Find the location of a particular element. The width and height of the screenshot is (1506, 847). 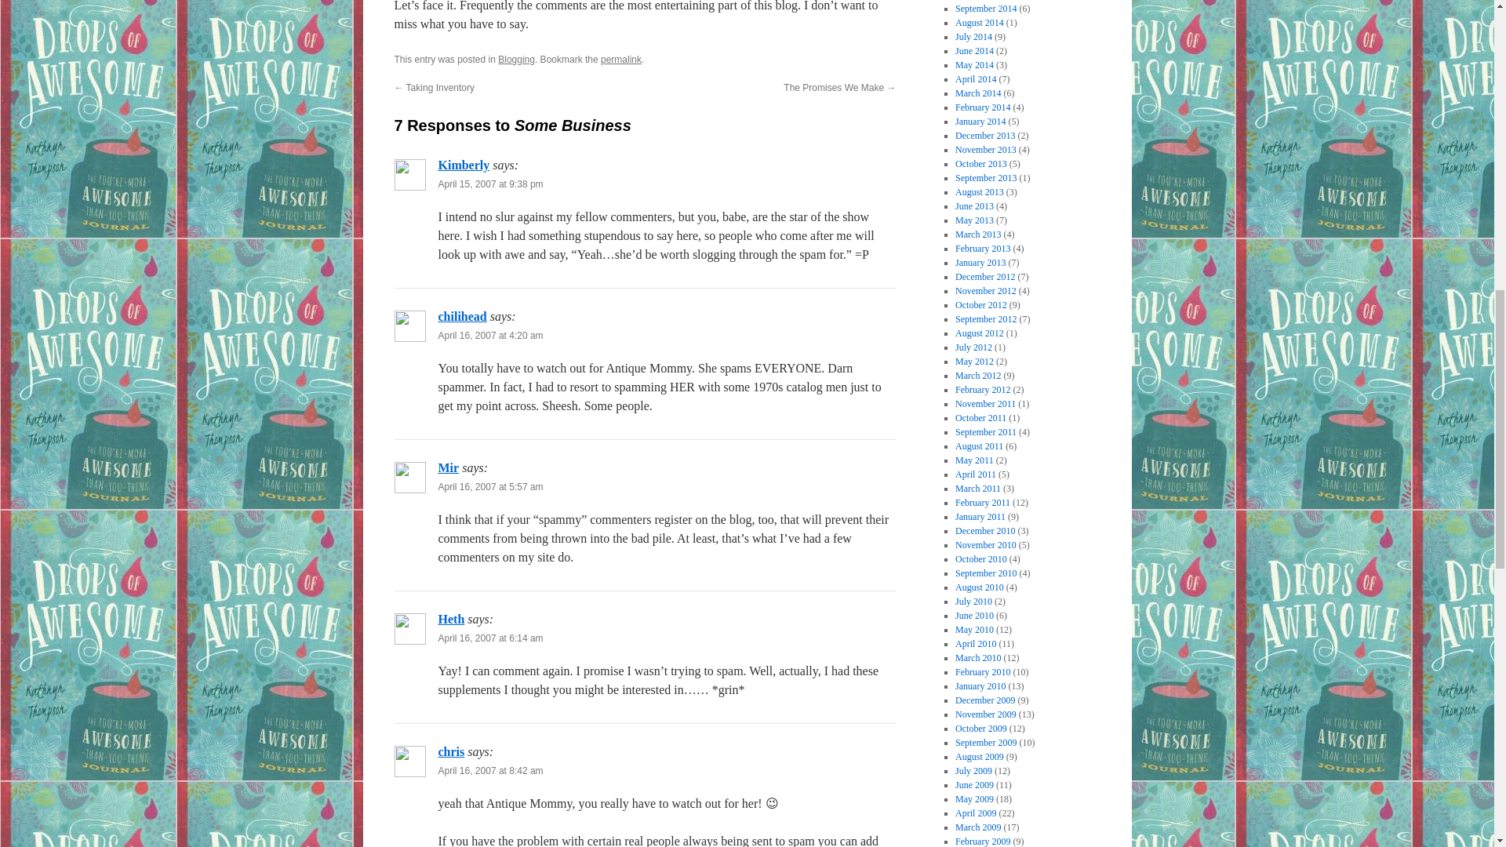

April 16, 2007 at 4:20 am is located at coordinates (489, 336).